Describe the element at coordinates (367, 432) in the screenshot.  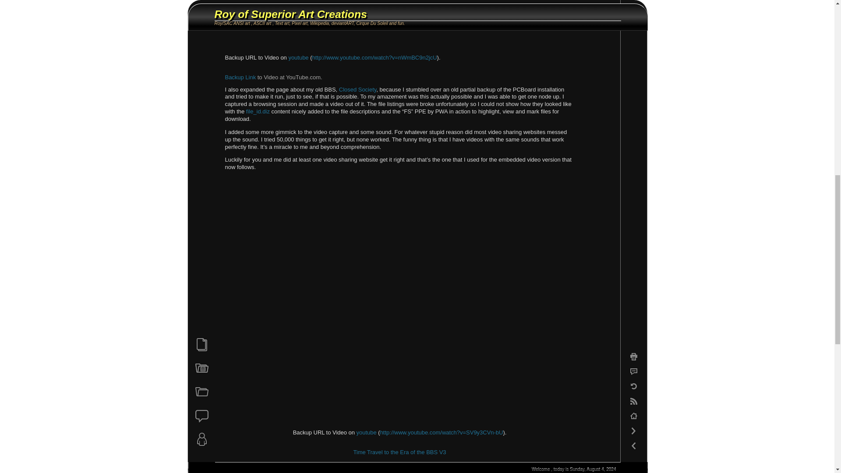
I see `youtube` at that location.